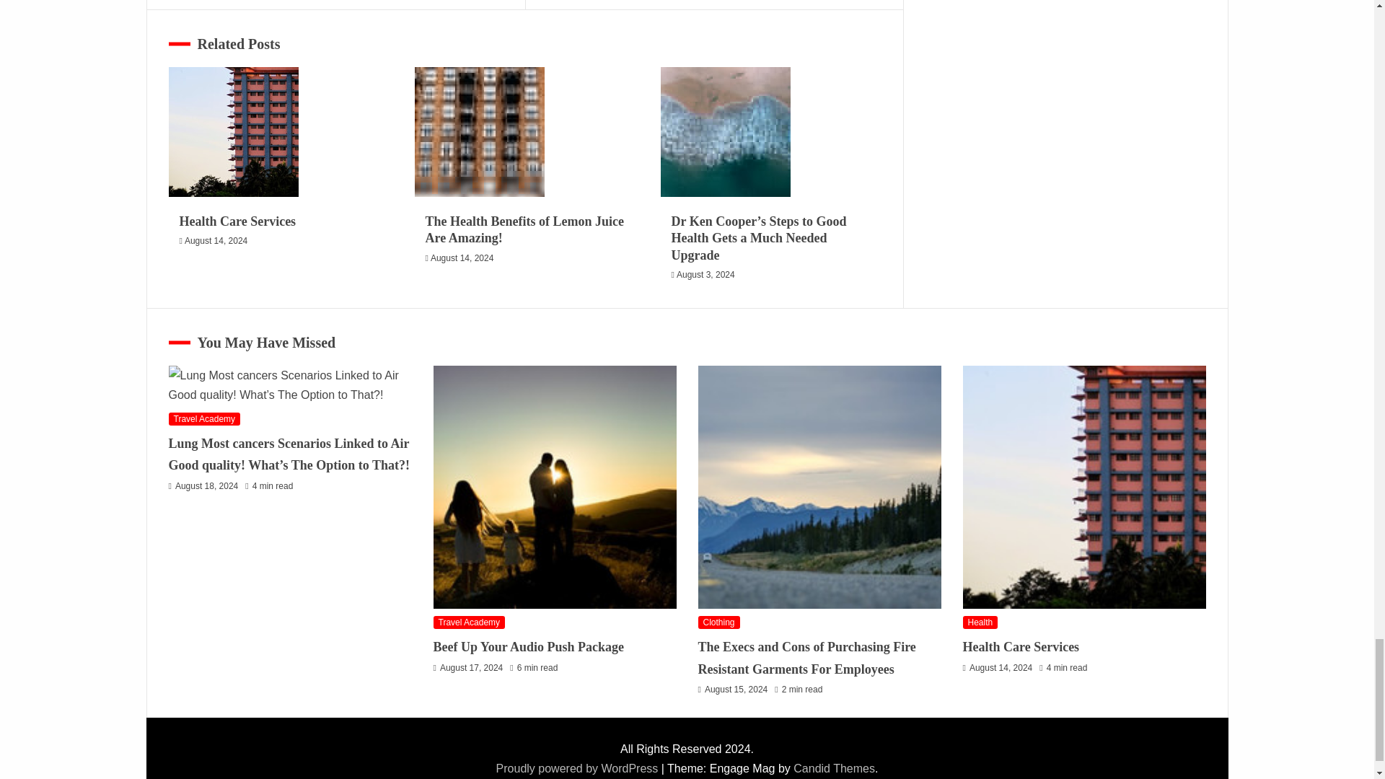  What do you see at coordinates (234, 131) in the screenshot?
I see `Health Care Services` at bounding box center [234, 131].